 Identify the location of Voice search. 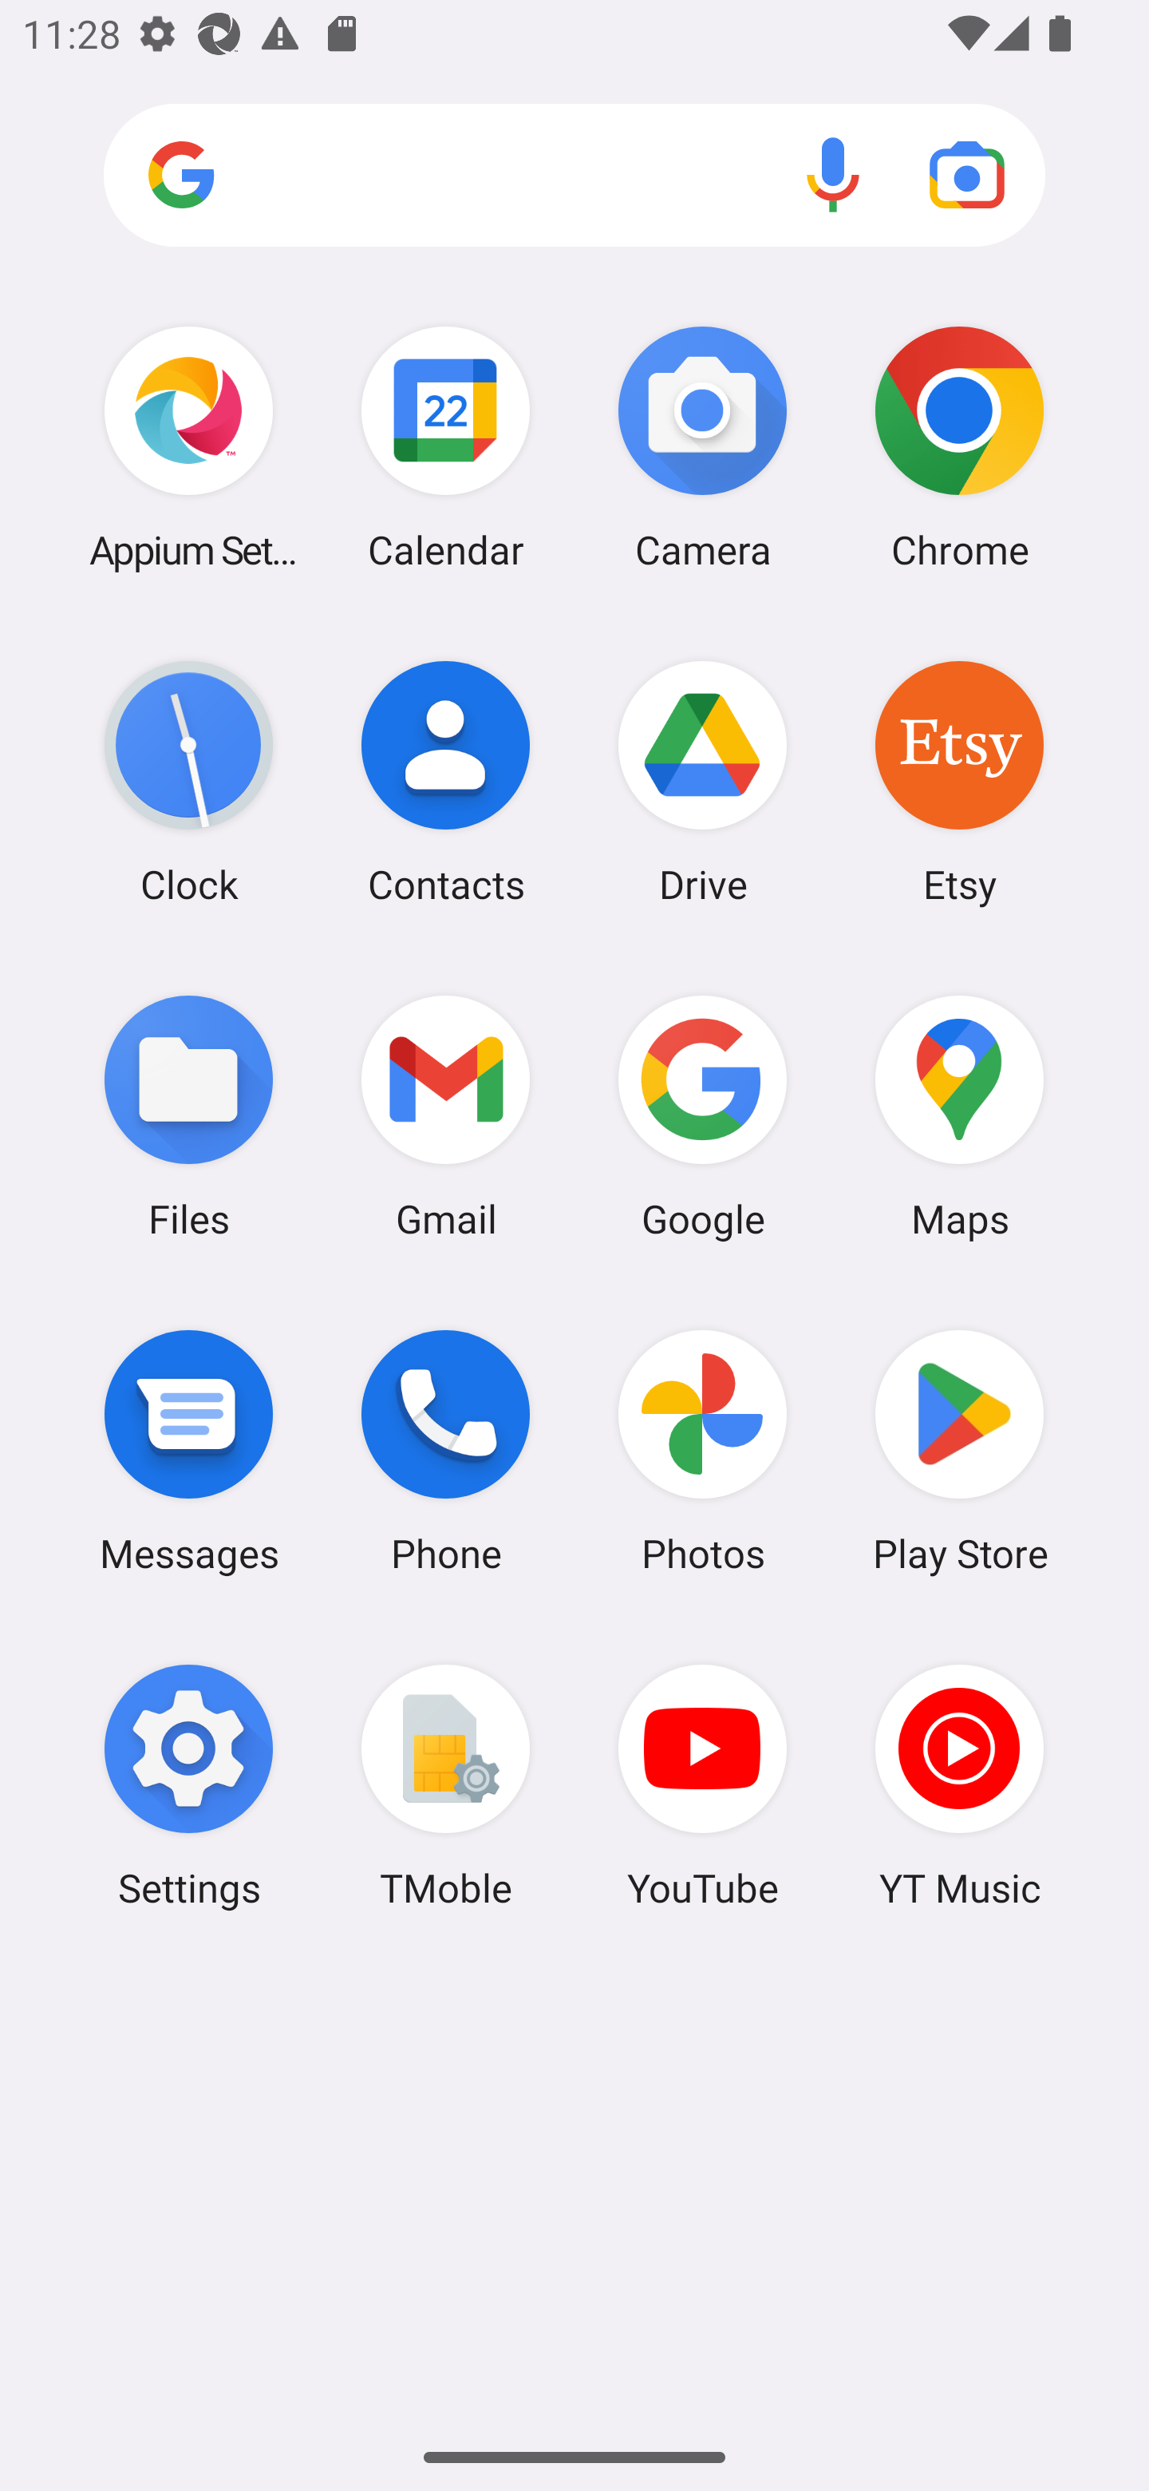
(833, 174).